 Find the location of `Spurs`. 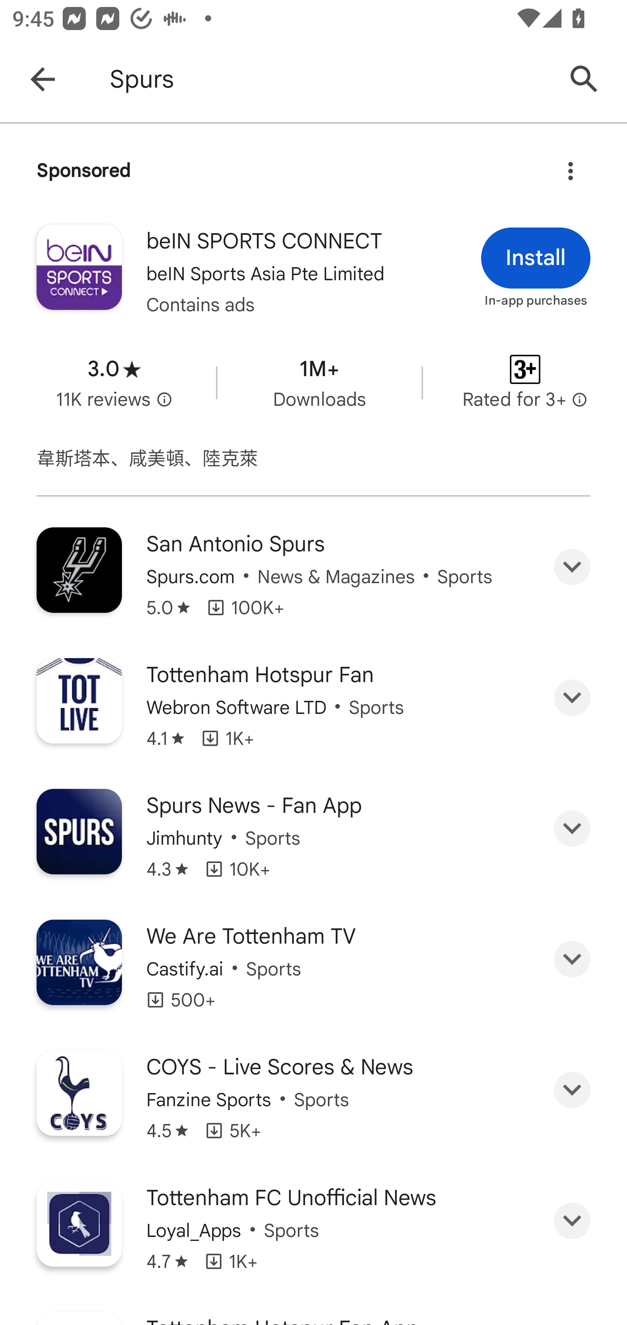

Spurs is located at coordinates (328, 79).